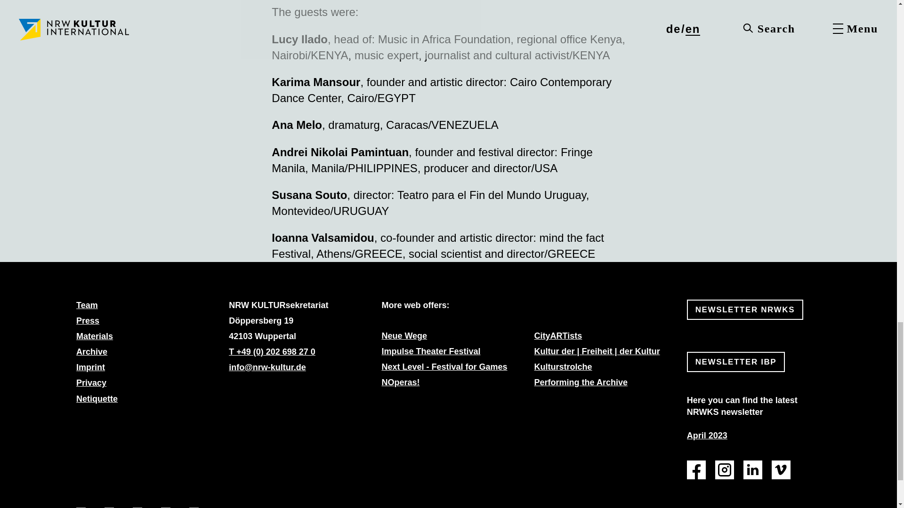  Describe the element at coordinates (87, 305) in the screenshot. I see `Team` at that location.